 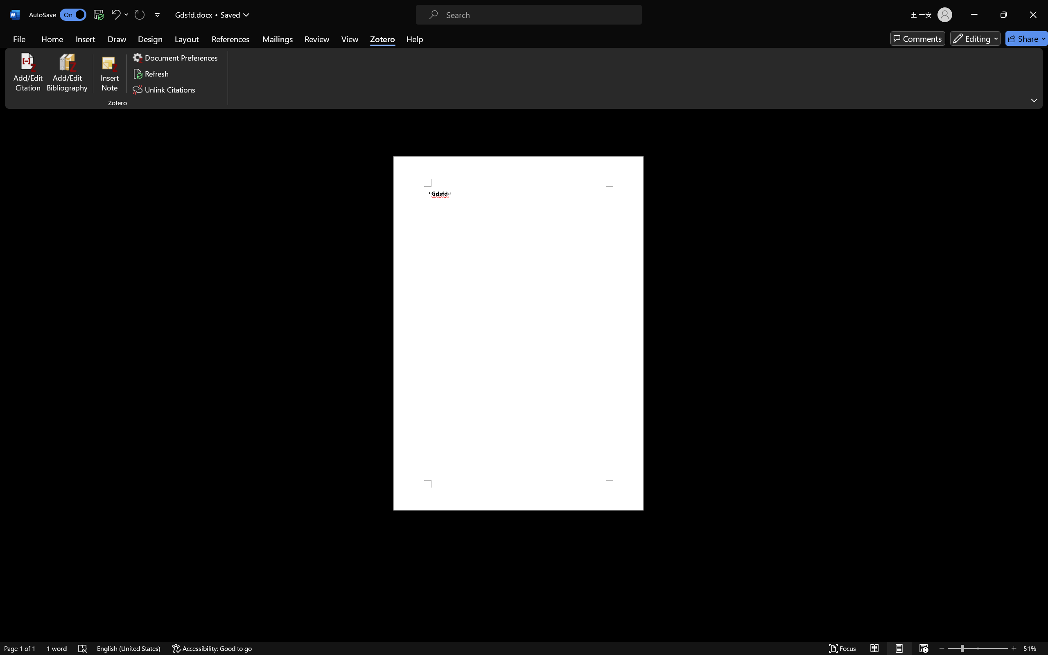 What do you see at coordinates (440, 36) in the screenshot?
I see `Row up` at bounding box center [440, 36].